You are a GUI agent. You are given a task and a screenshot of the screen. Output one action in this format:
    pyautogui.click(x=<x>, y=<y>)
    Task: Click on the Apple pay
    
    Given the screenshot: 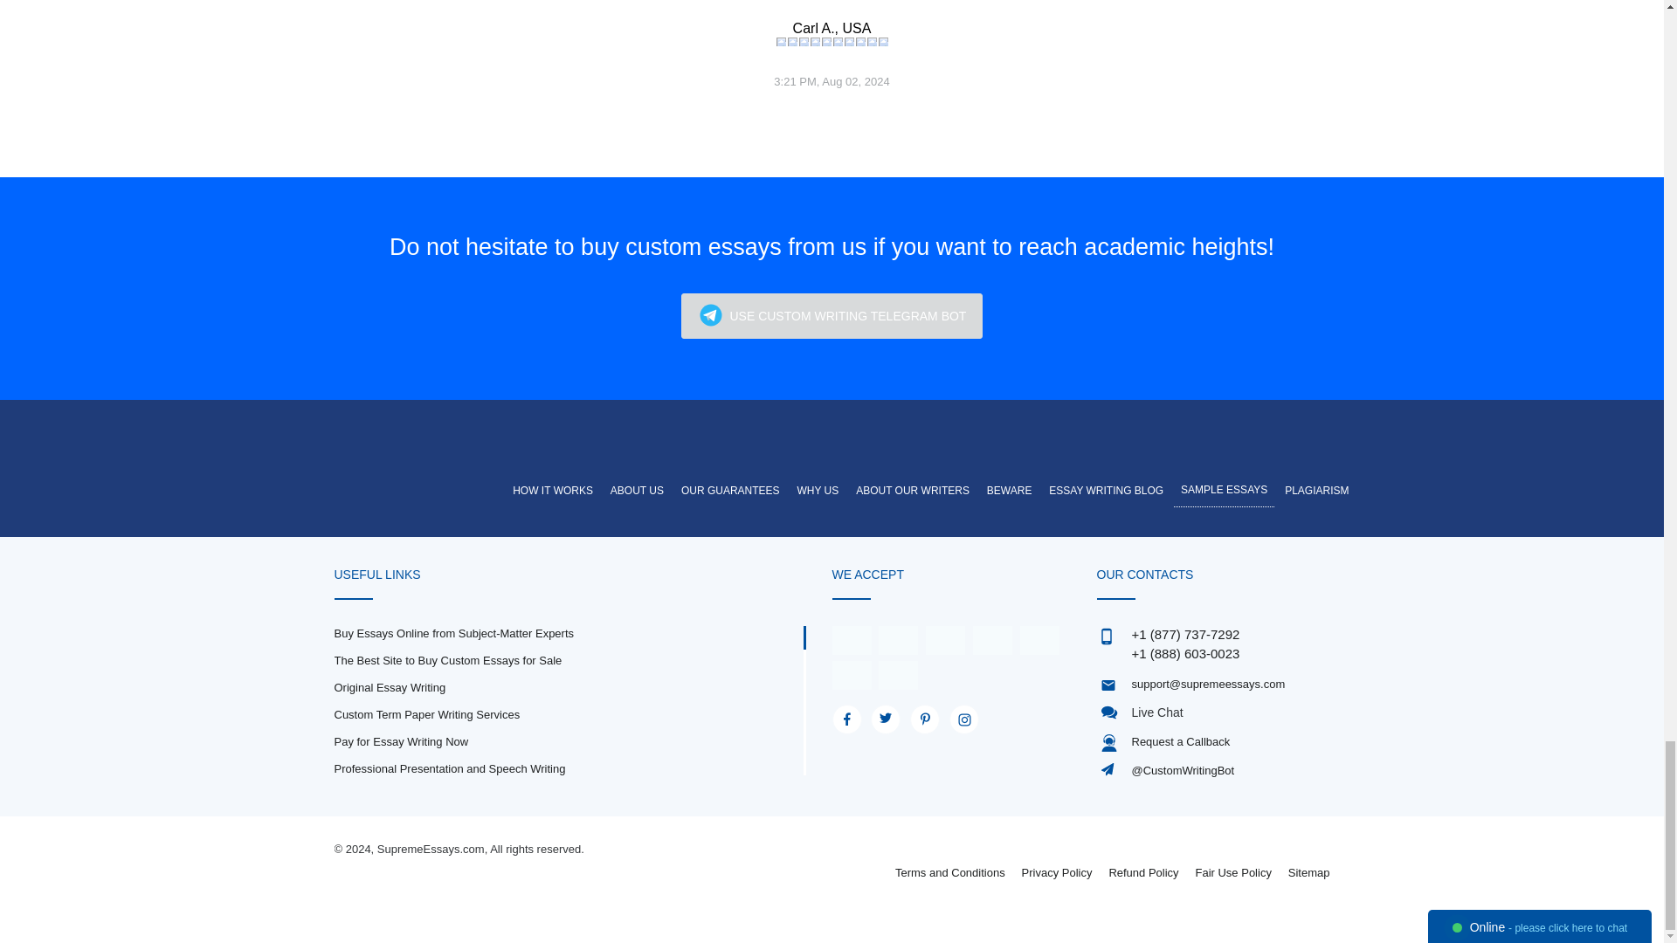 What is the action you would take?
    pyautogui.click(x=992, y=639)
    